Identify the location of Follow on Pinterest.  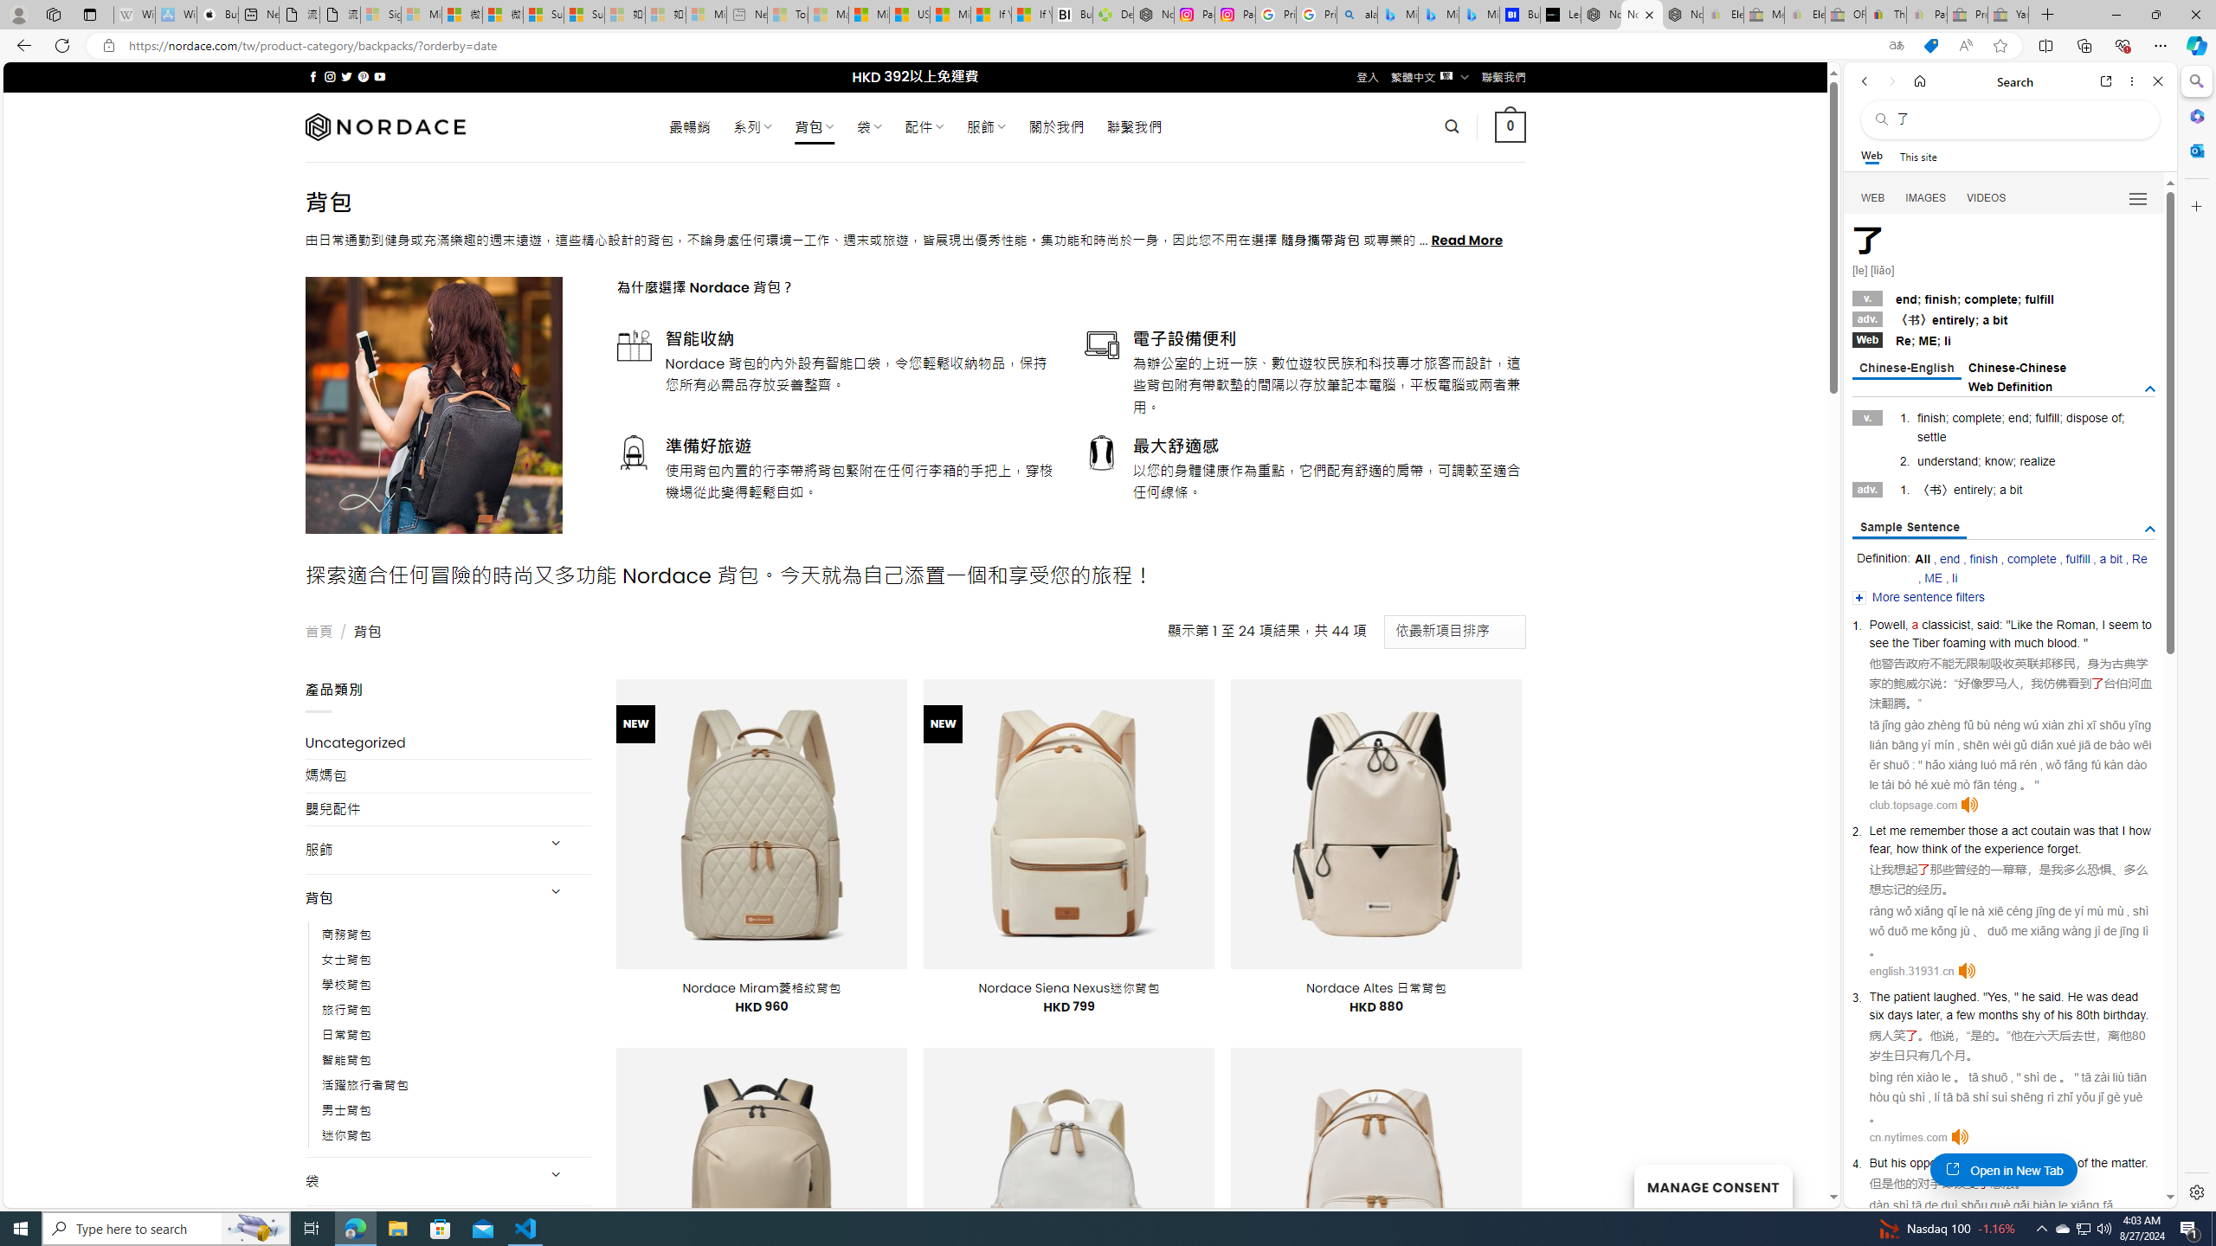
(362, 76).